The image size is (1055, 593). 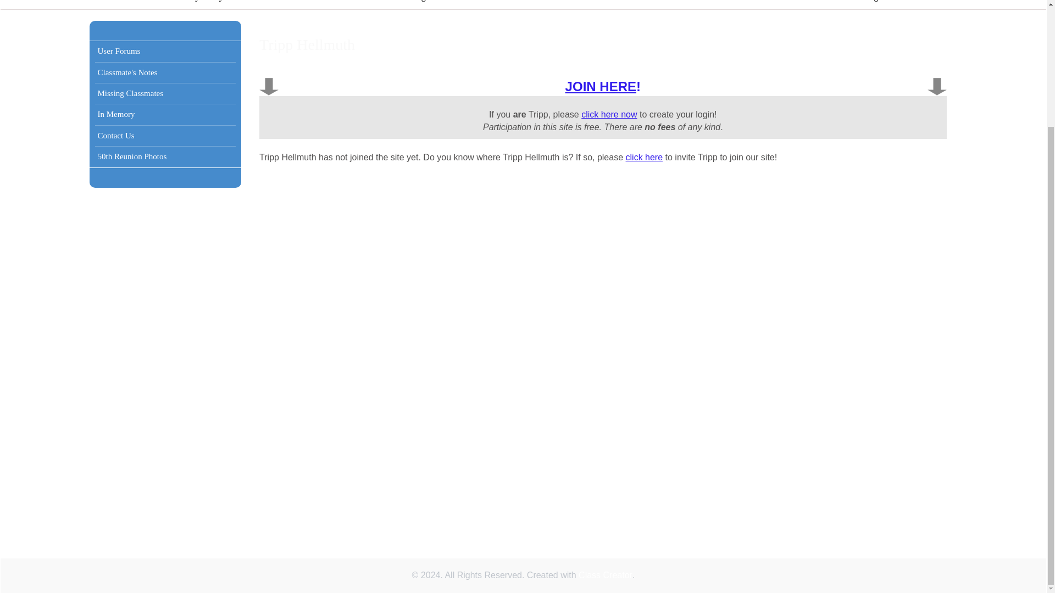 I want to click on Message Forum, so click(x=879, y=4).